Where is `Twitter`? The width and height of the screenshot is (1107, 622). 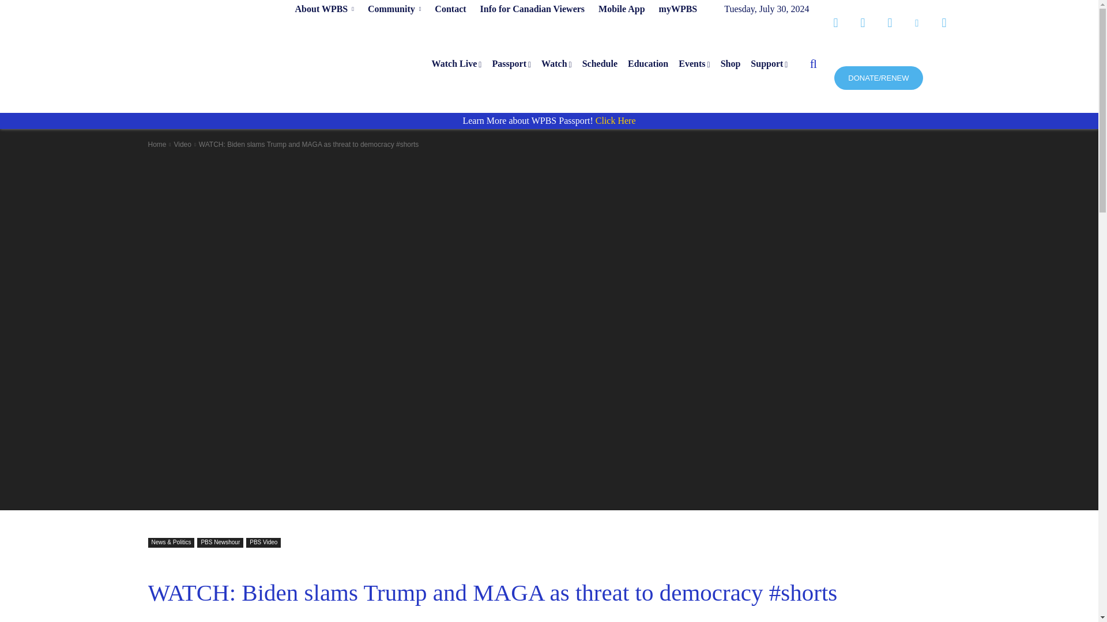 Twitter is located at coordinates (889, 23).